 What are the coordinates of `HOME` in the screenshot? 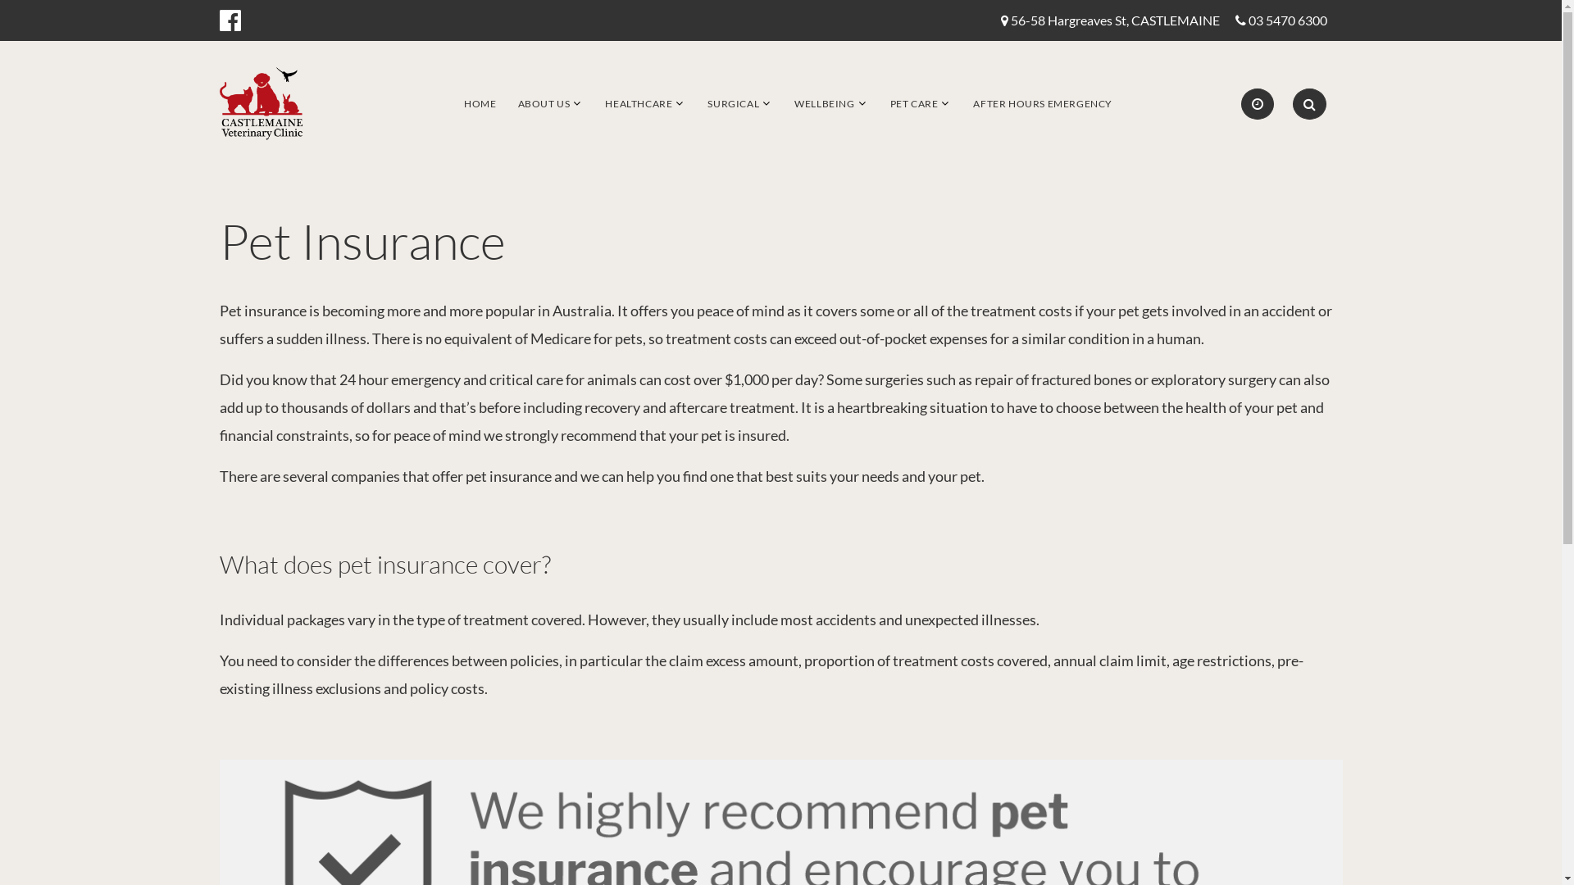 It's located at (480, 103).